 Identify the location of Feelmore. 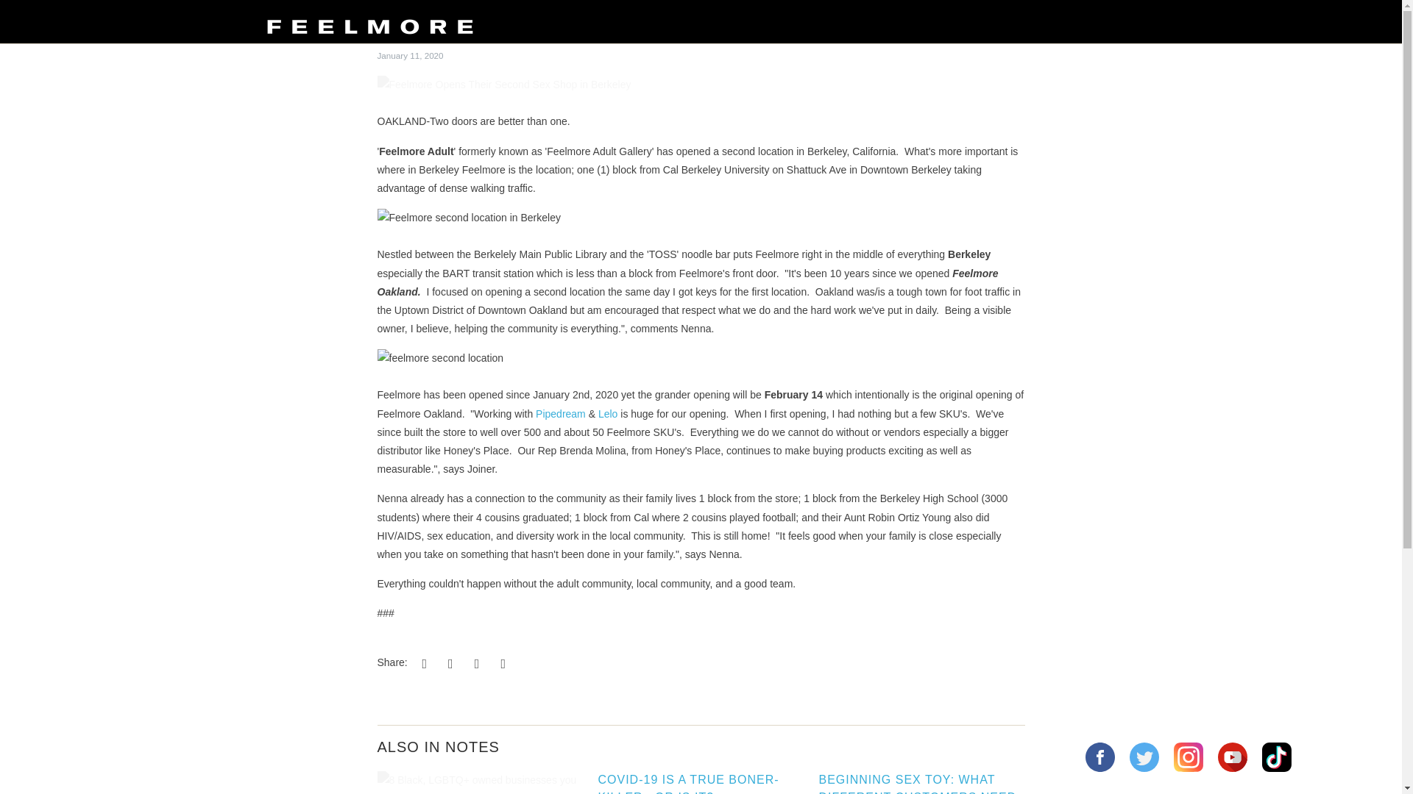
(369, 21).